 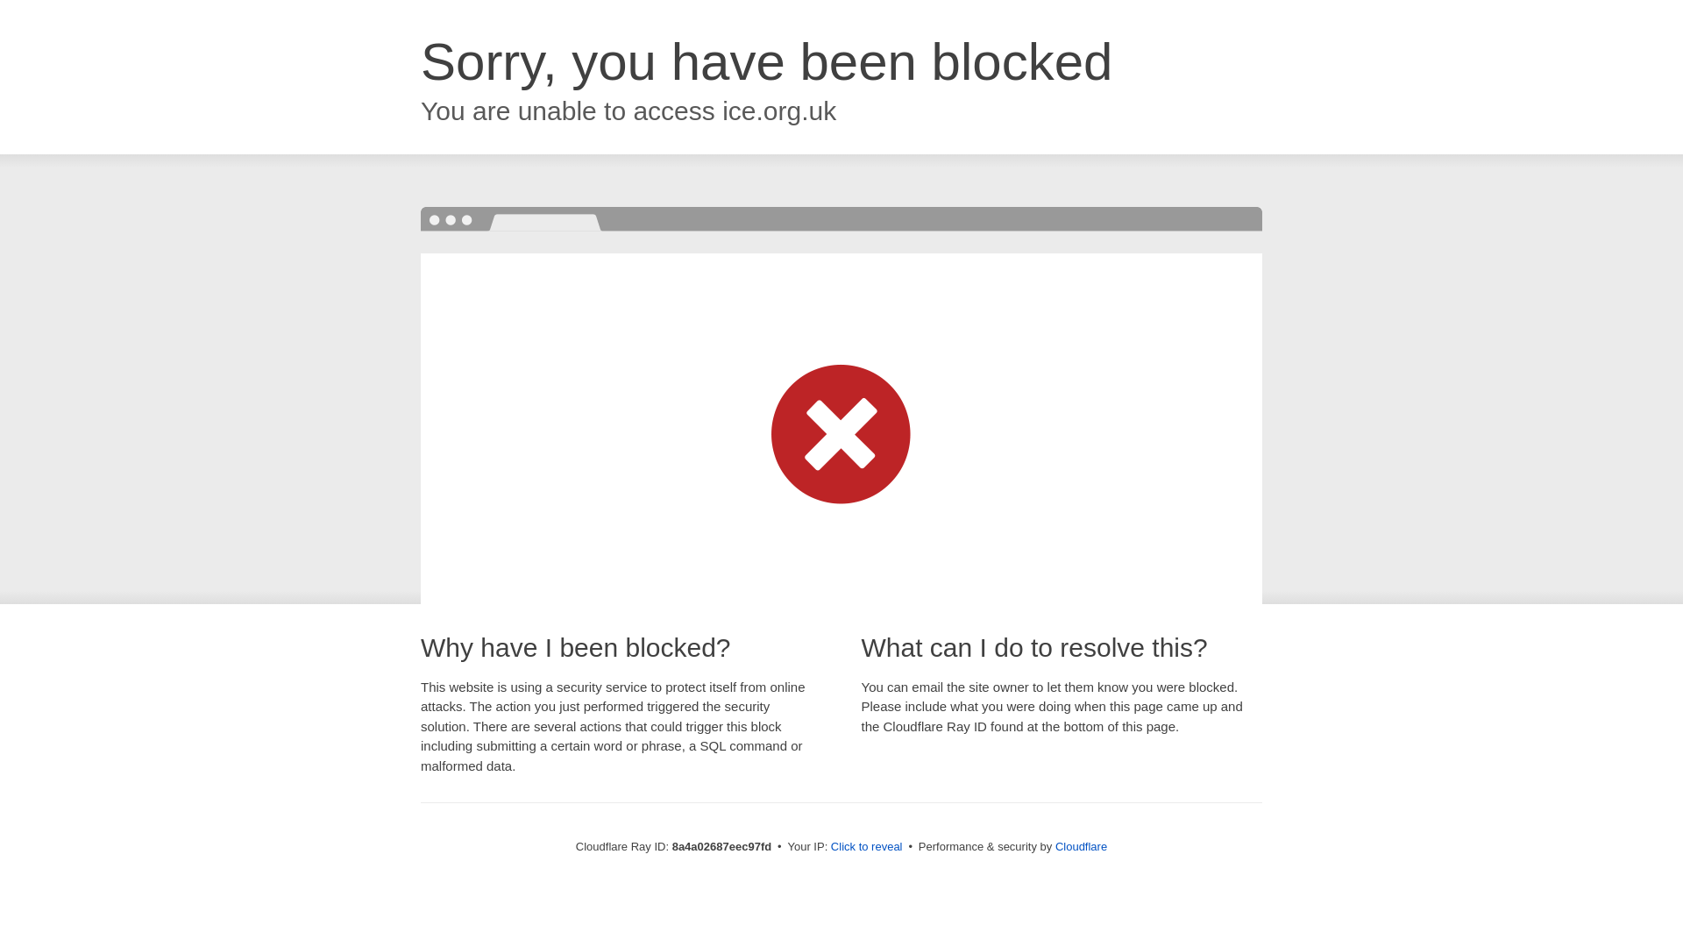 I want to click on Click to reveal, so click(x=866, y=847).